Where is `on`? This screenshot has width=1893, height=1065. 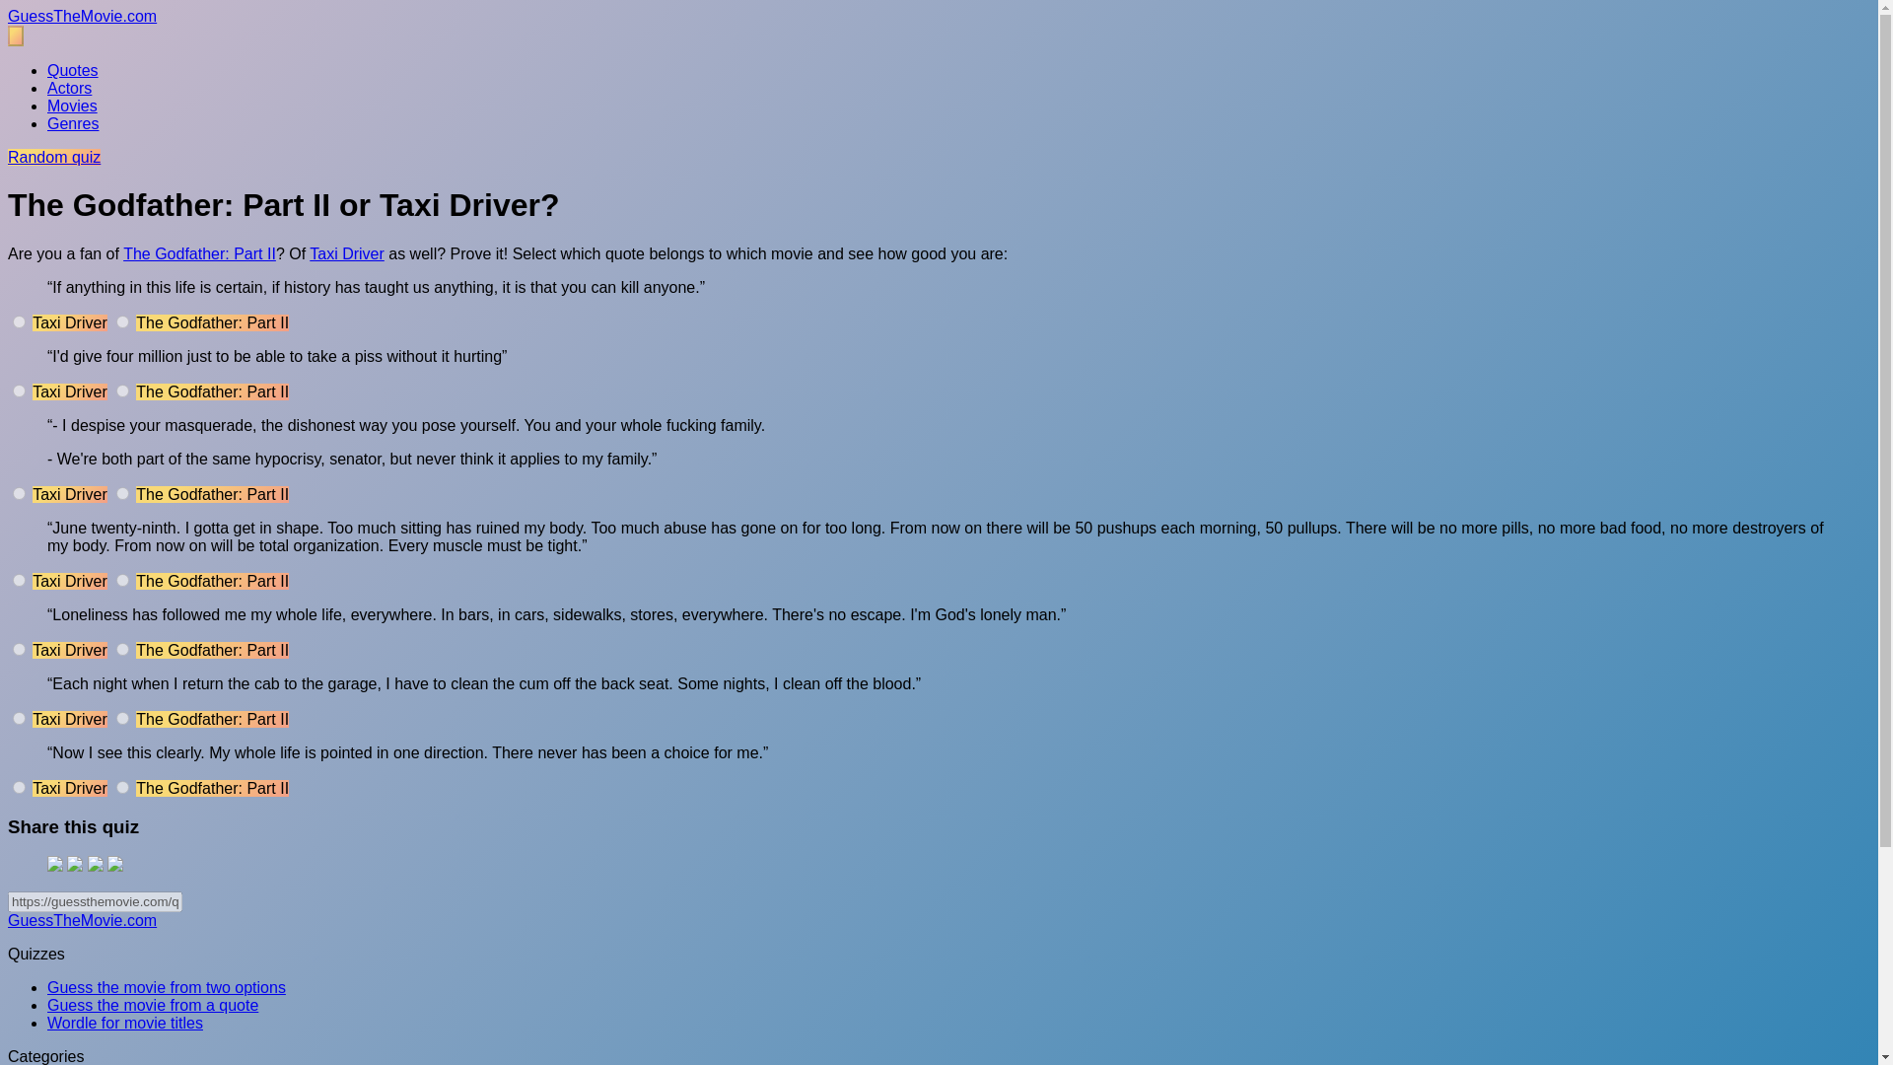
on is located at coordinates (20, 321).